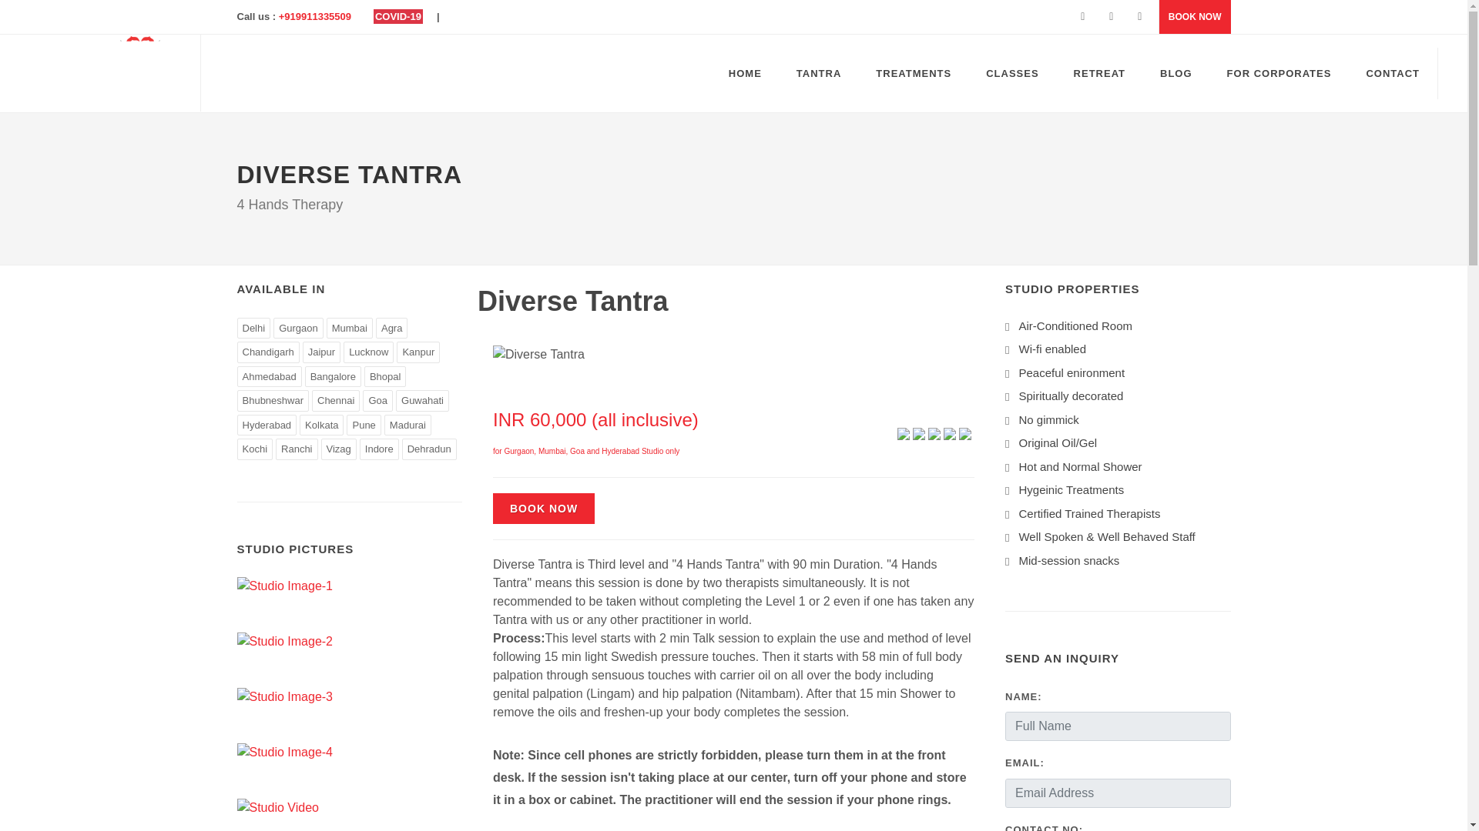 The image size is (1479, 831). Describe the element at coordinates (363, 424) in the screenshot. I see `Pune` at that location.